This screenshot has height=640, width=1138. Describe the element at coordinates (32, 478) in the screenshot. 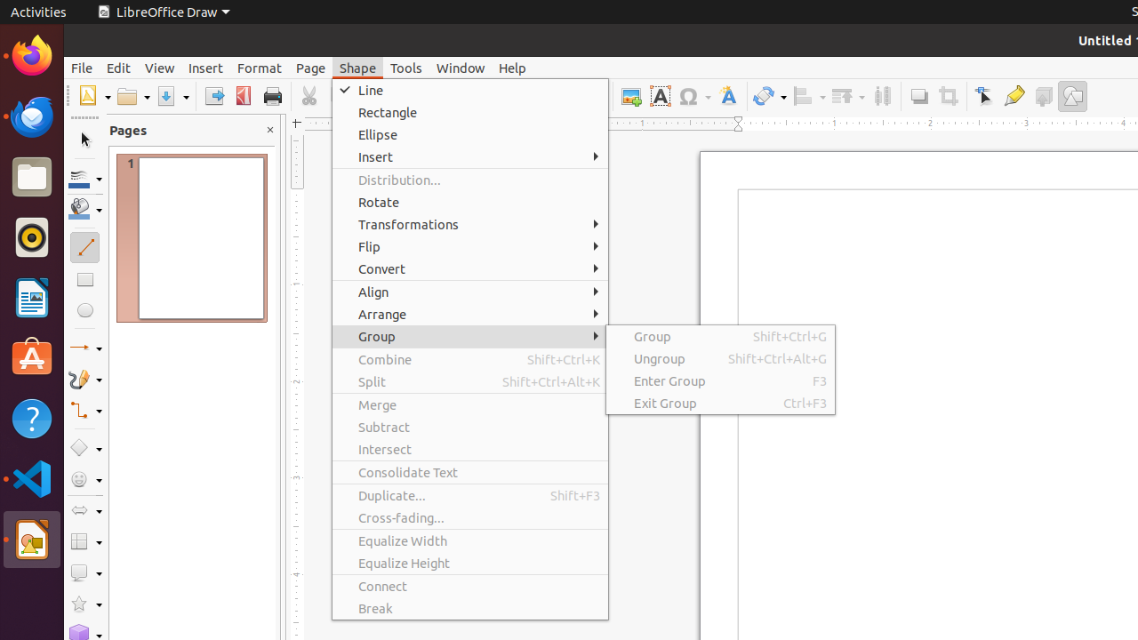

I see `Visual Studio Code` at that location.